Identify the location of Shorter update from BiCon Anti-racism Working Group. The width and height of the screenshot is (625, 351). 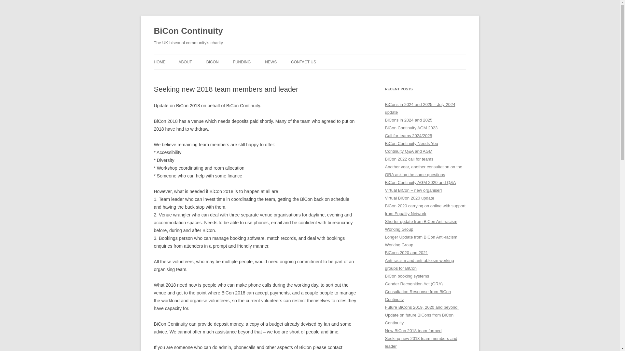
(421, 225).